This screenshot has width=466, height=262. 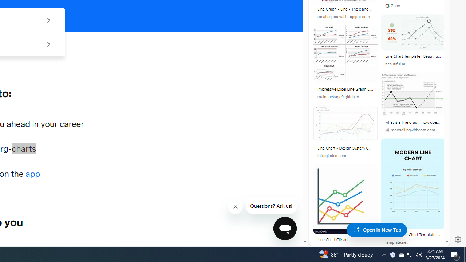 What do you see at coordinates (33, 174) in the screenshot?
I see `app` at bounding box center [33, 174].